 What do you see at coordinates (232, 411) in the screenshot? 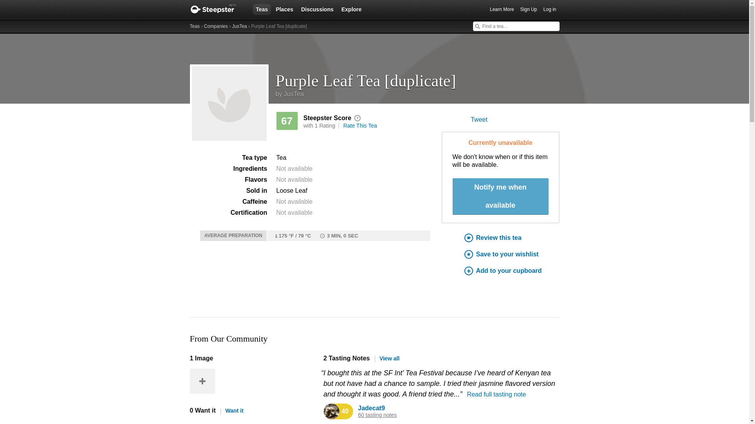
I see `Want it` at bounding box center [232, 411].